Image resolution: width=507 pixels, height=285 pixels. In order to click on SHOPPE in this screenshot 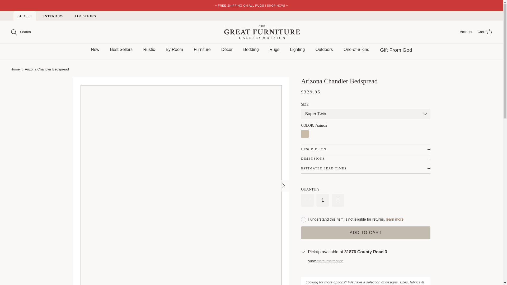, I will do `click(25, 16)`.